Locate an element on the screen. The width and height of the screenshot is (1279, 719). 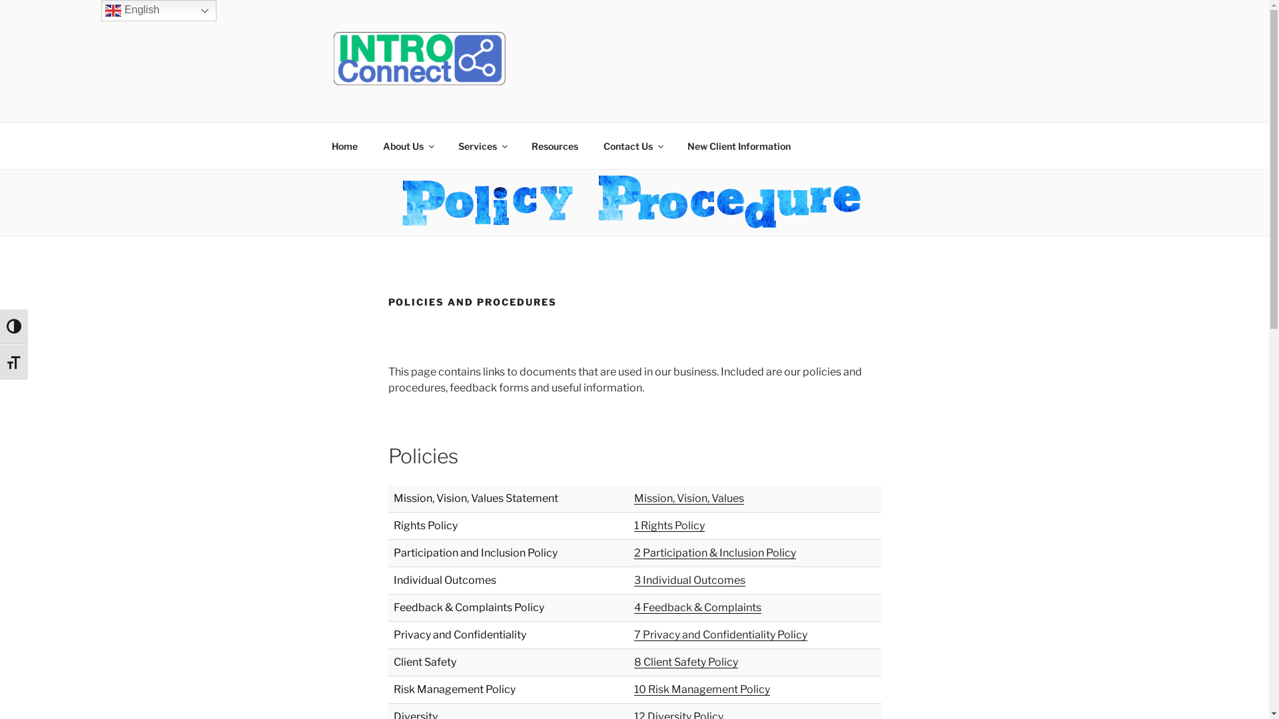
New Client Information is located at coordinates (738, 145).